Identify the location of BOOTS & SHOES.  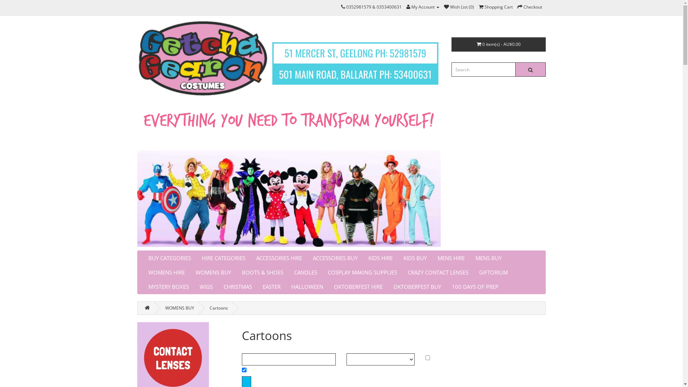
(263, 272).